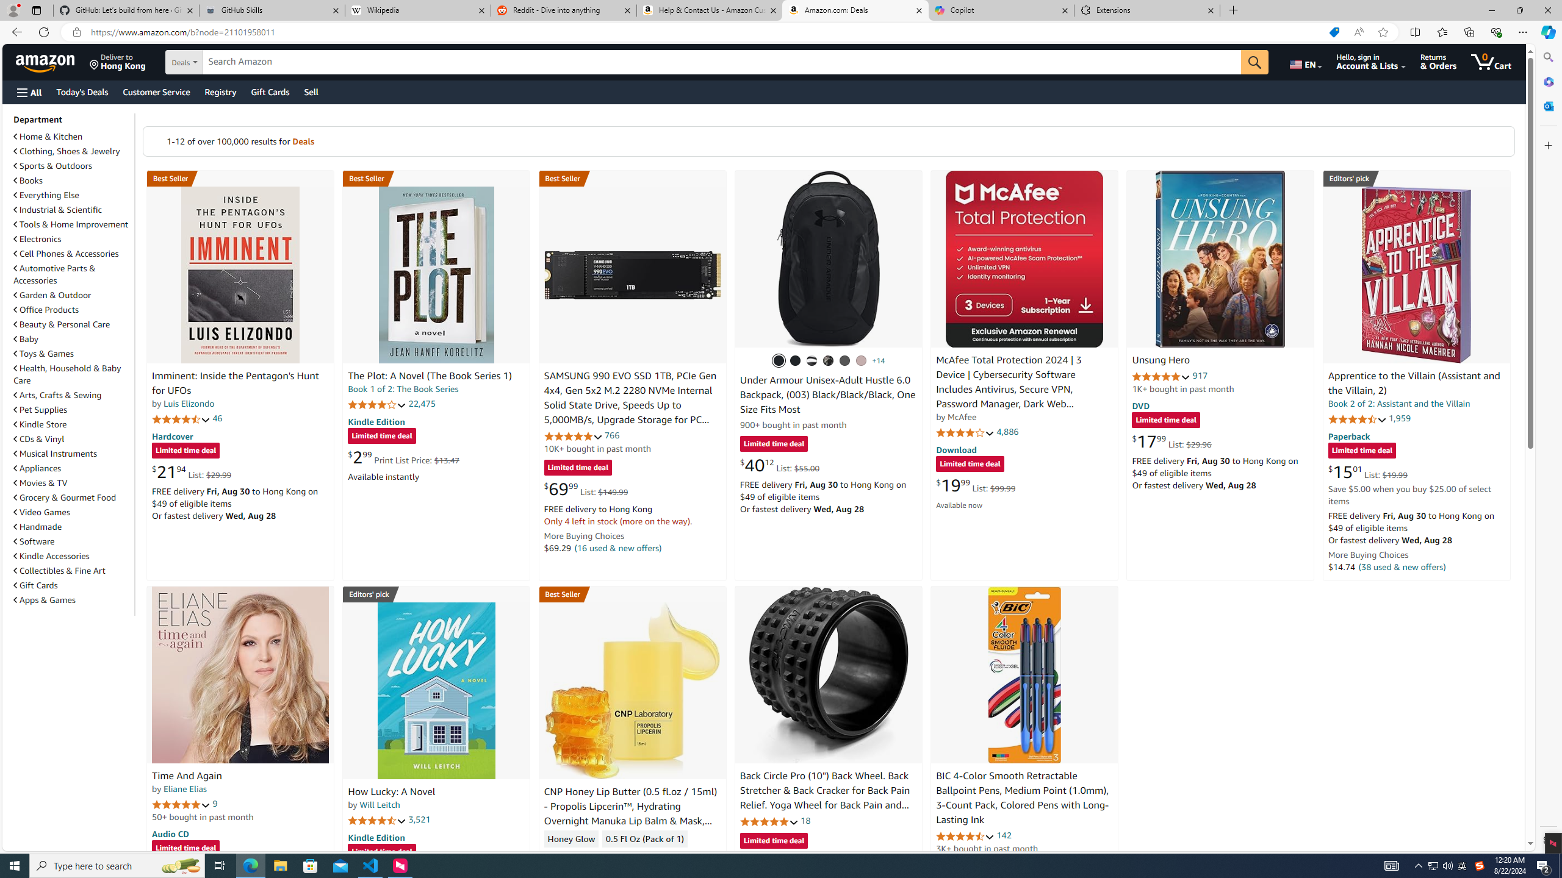 The image size is (1562, 878). I want to click on Health, Household & Baby Care, so click(73, 374).